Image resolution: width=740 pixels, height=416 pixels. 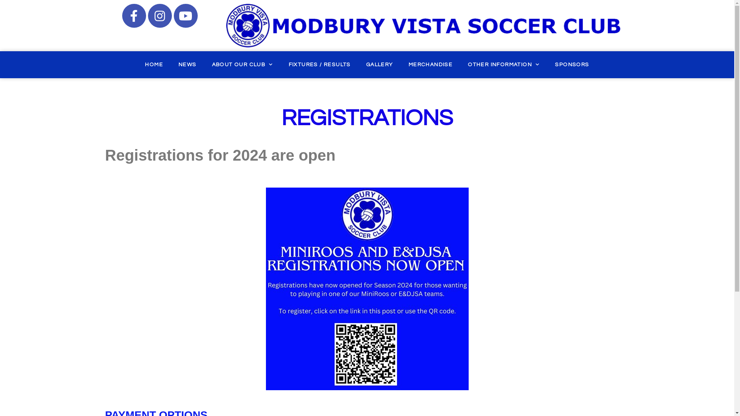 I want to click on ABOUT OUR CLUB, so click(x=243, y=65).